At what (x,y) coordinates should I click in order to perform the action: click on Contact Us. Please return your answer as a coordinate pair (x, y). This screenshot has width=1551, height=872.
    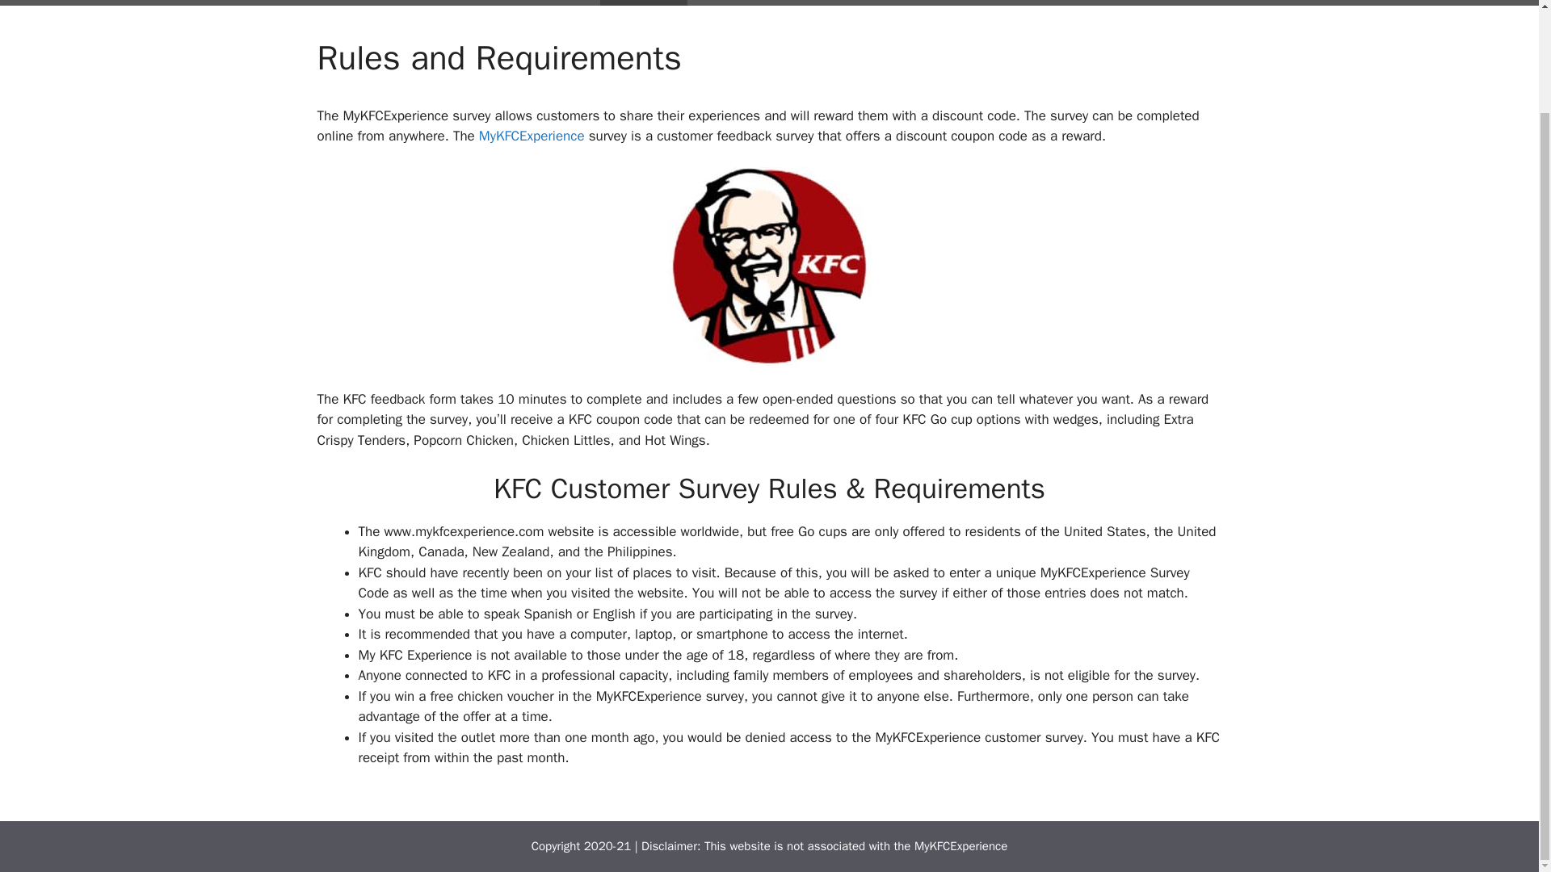
    Looking at the image, I should click on (946, 2).